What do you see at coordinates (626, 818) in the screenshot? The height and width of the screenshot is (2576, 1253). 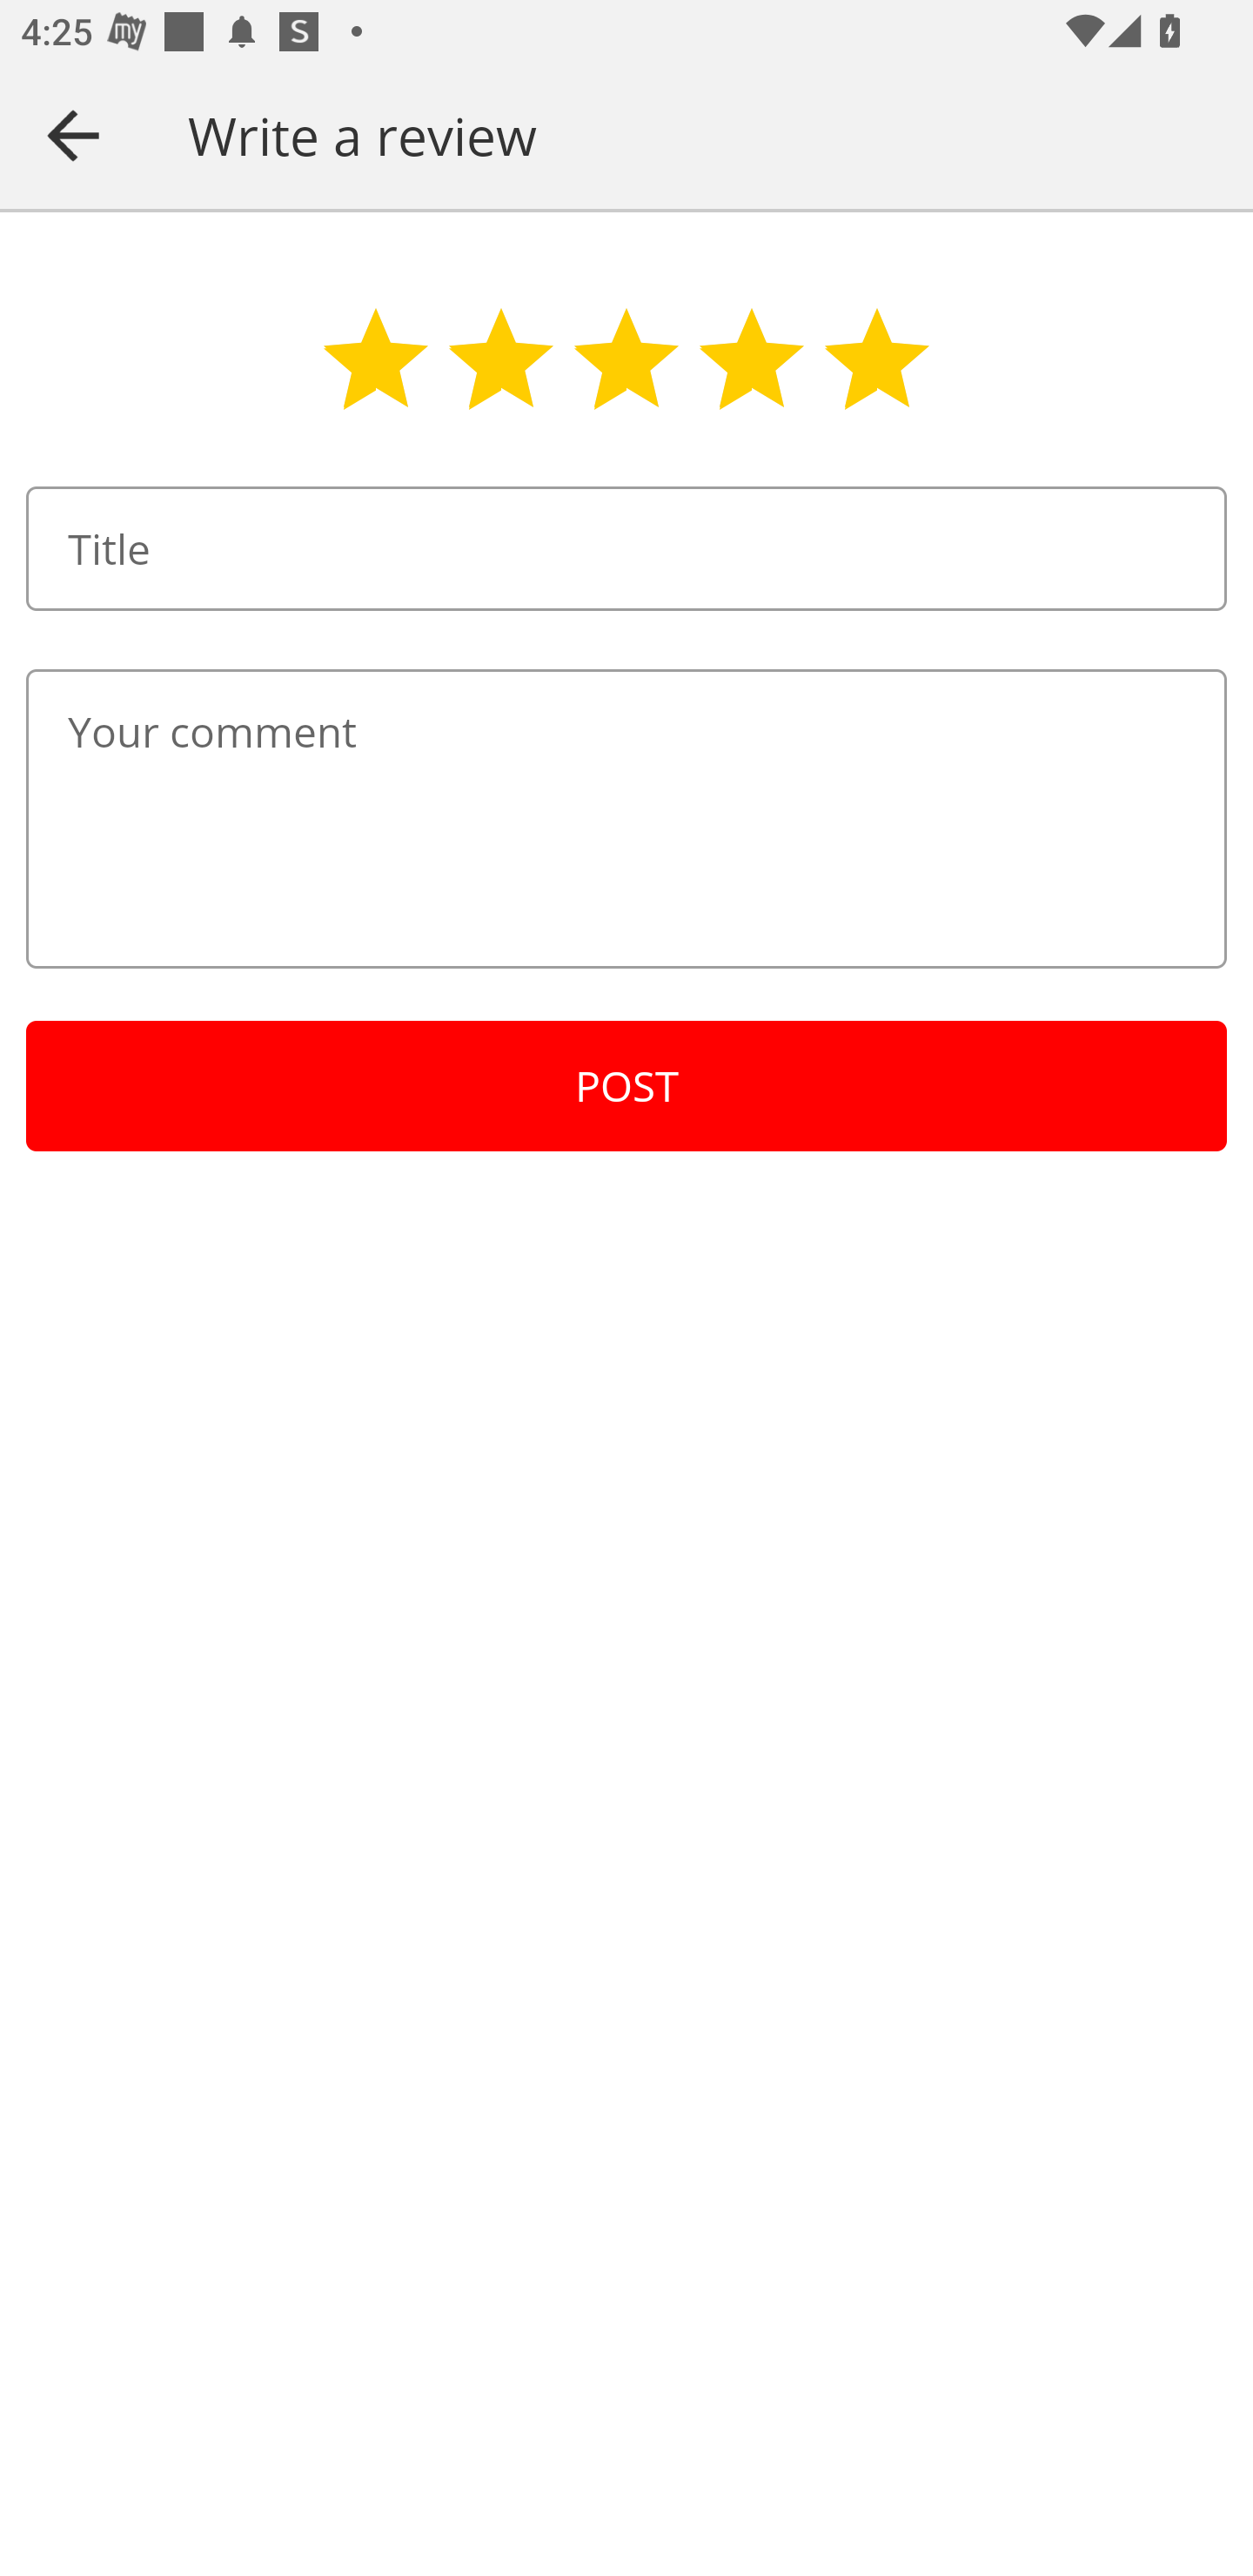 I see `Your comment` at bounding box center [626, 818].